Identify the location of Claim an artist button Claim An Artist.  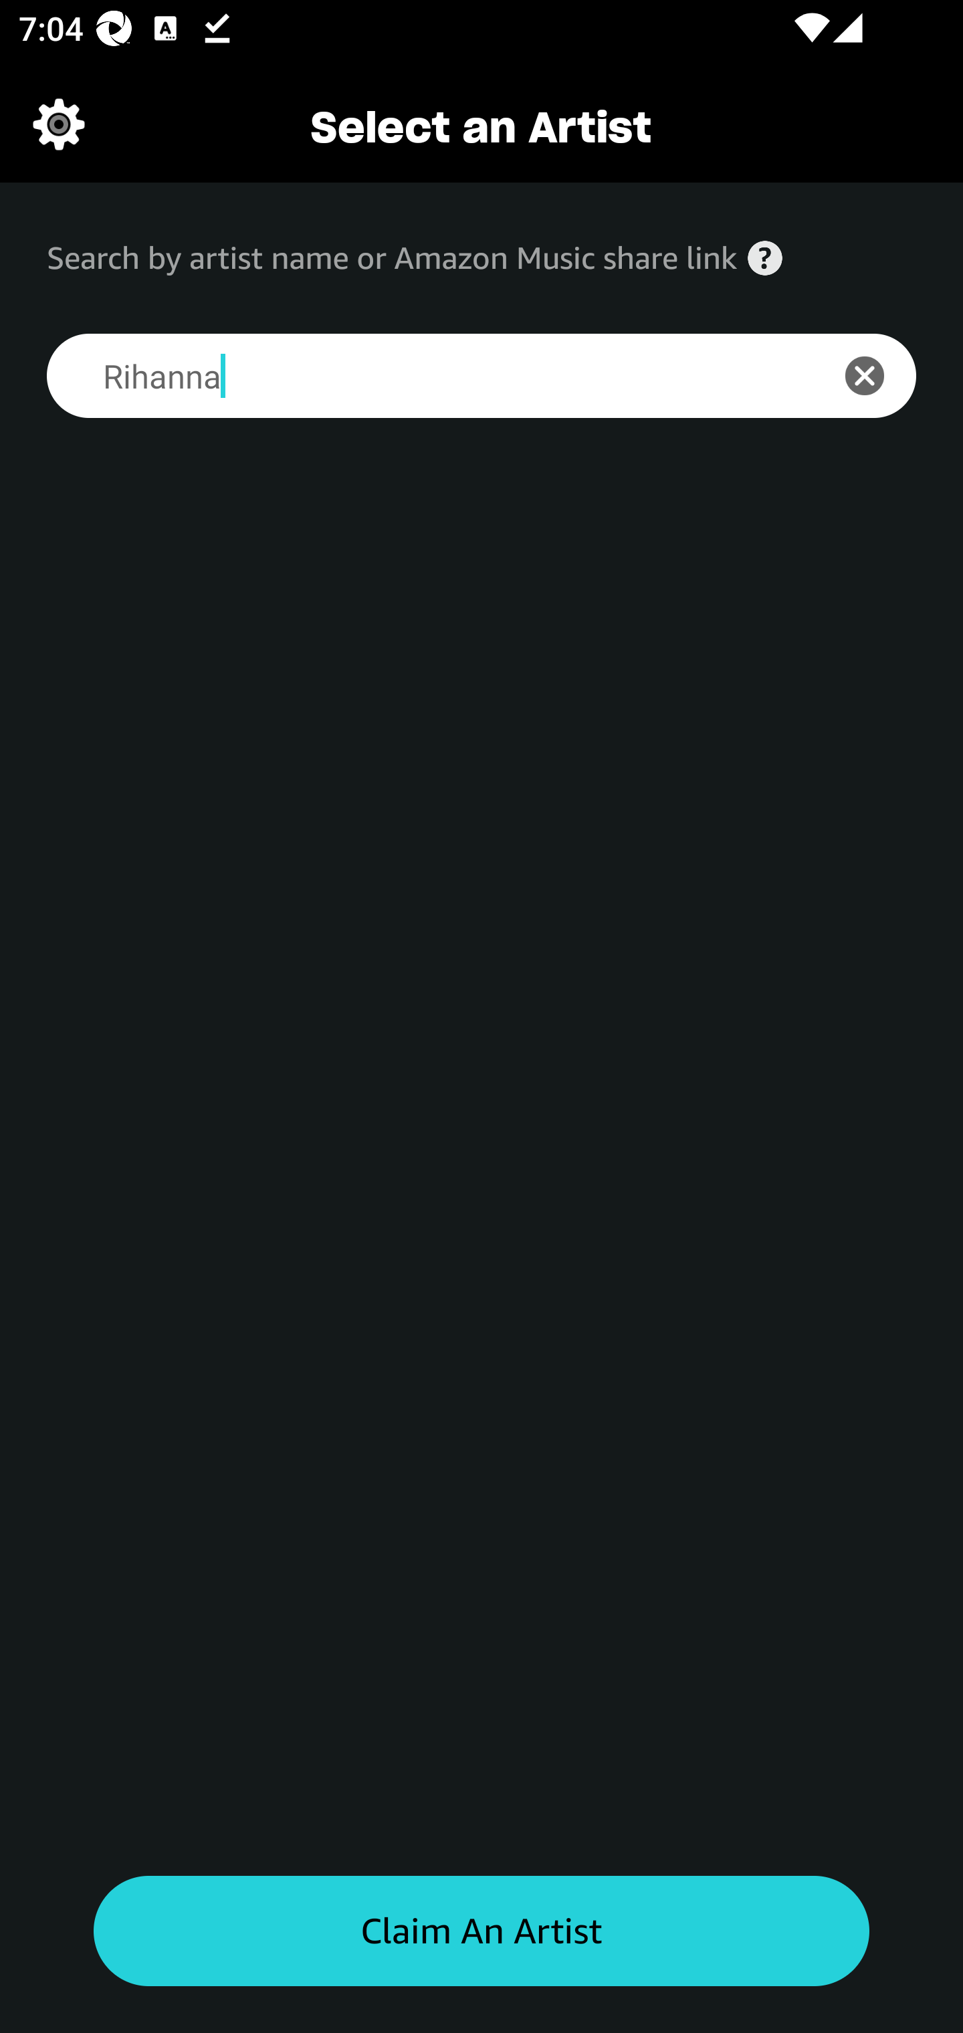
(481, 1931).